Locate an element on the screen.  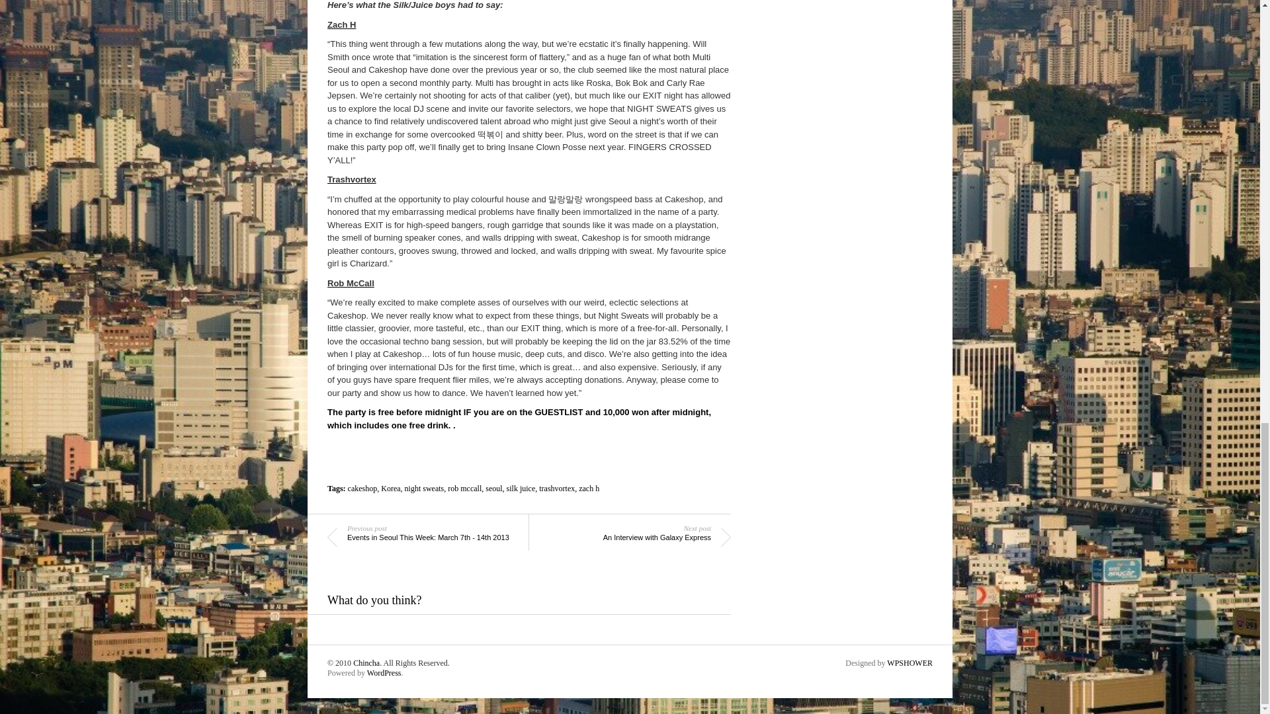
Rob McCall is located at coordinates (351, 283).